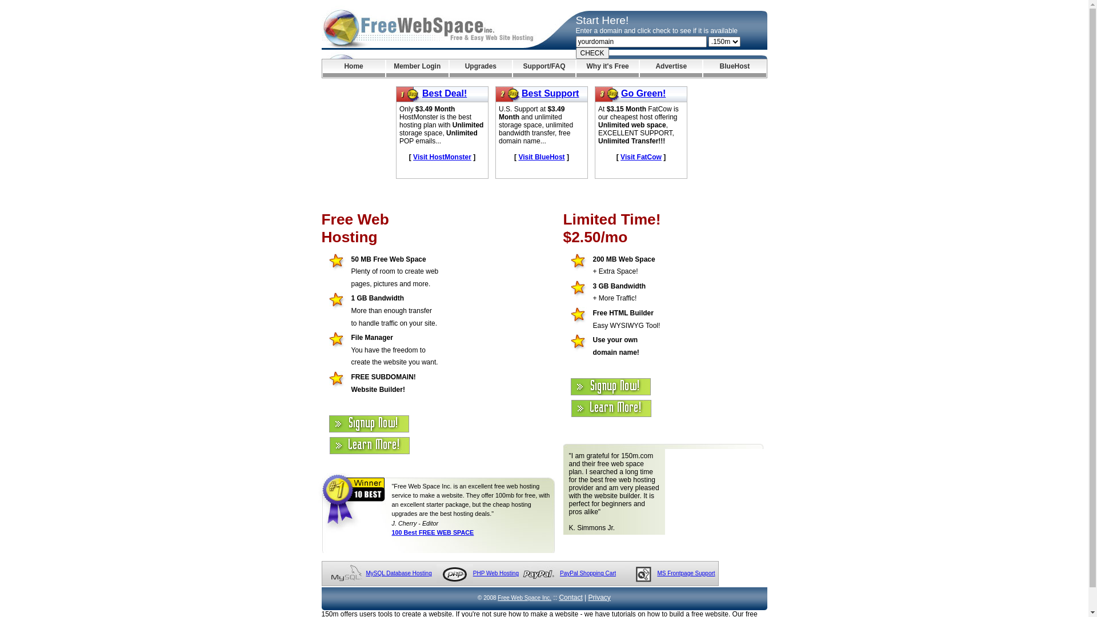  I want to click on Contact, so click(570, 598).